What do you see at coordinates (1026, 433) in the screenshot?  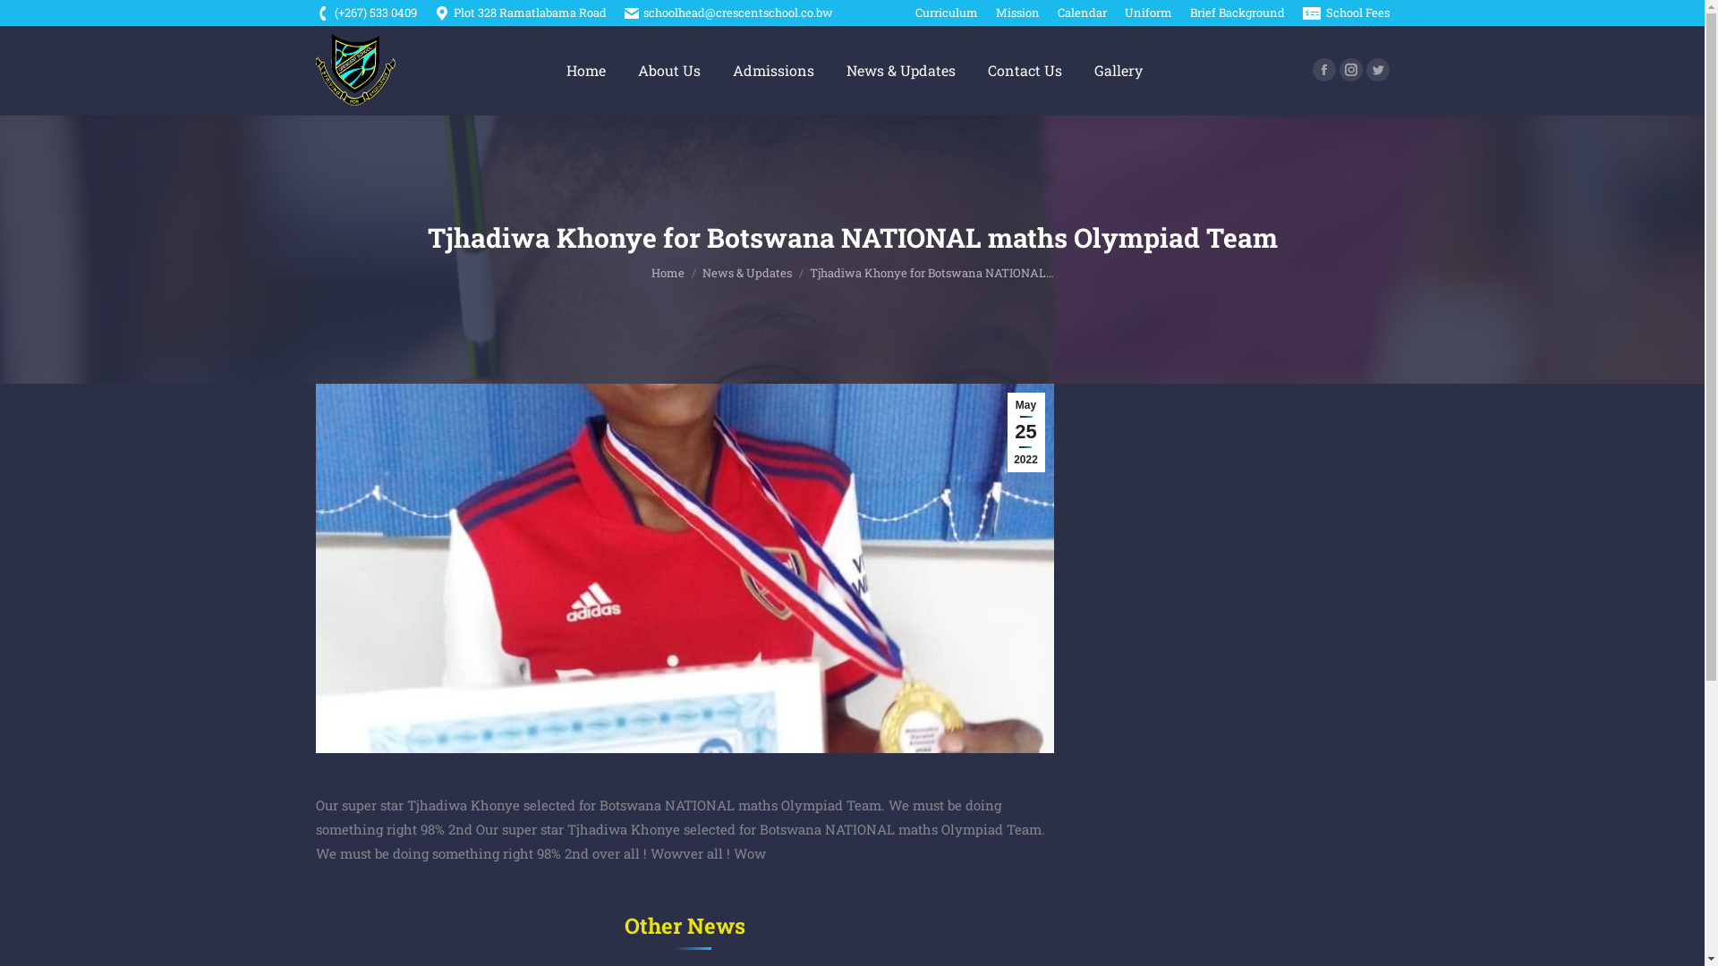 I see `May
25
2022` at bounding box center [1026, 433].